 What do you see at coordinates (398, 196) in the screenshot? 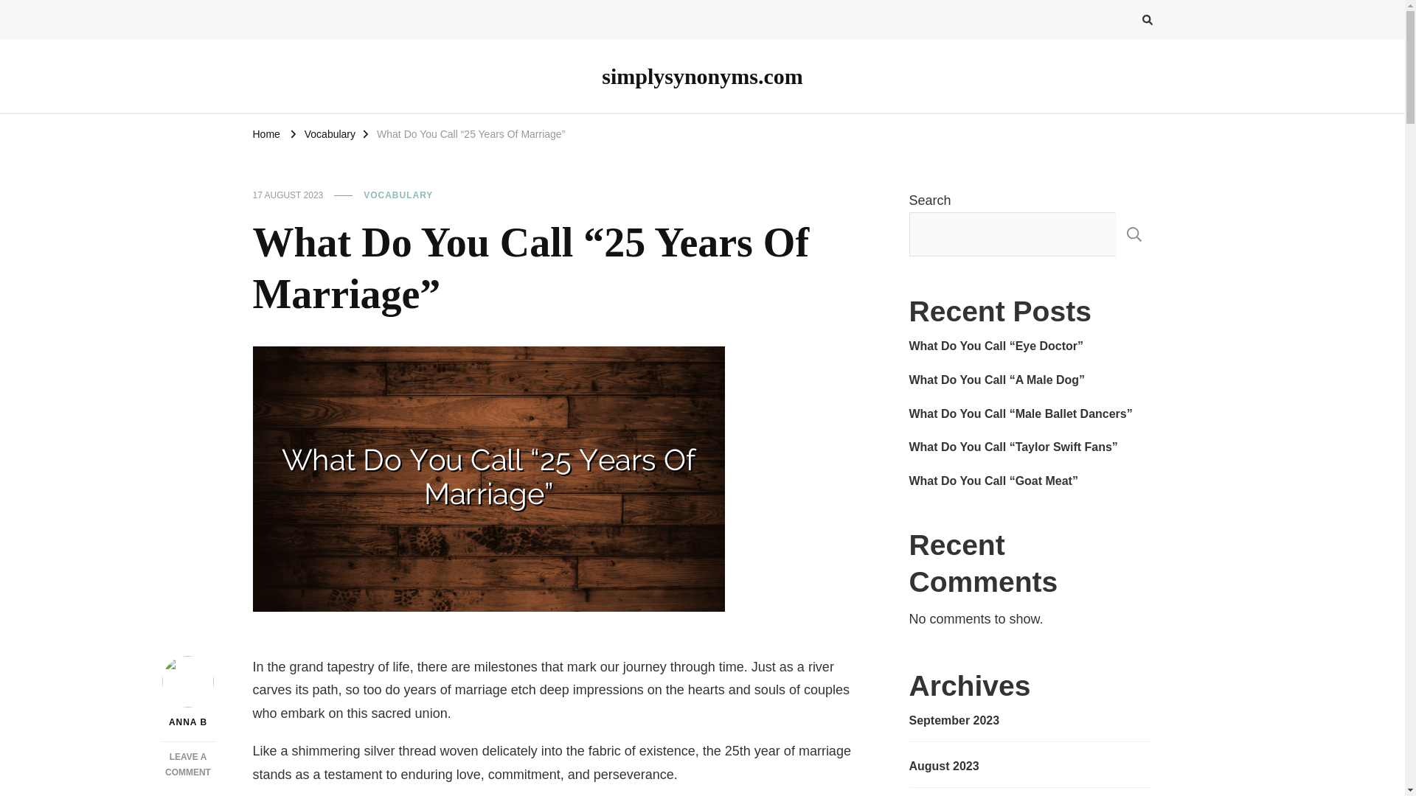
I see `VOCABULARY` at bounding box center [398, 196].